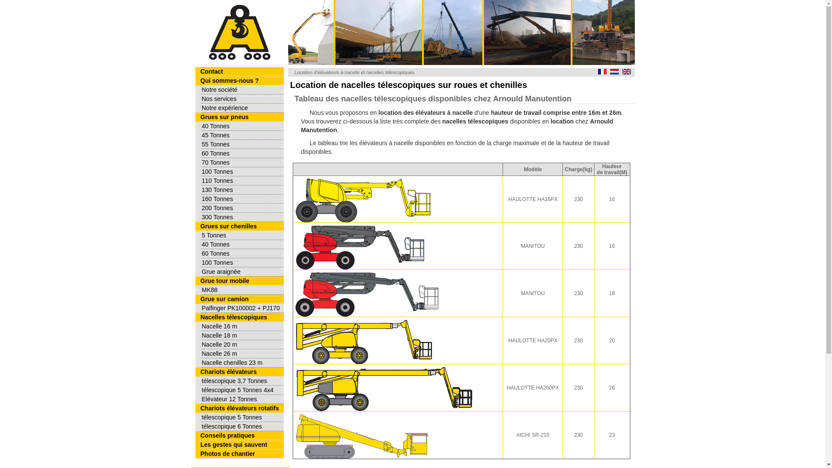 This screenshot has width=832, height=468. What do you see at coordinates (243, 153) in the screenshot?
I see `60 Tonnes` at bounding box center [243, 153].